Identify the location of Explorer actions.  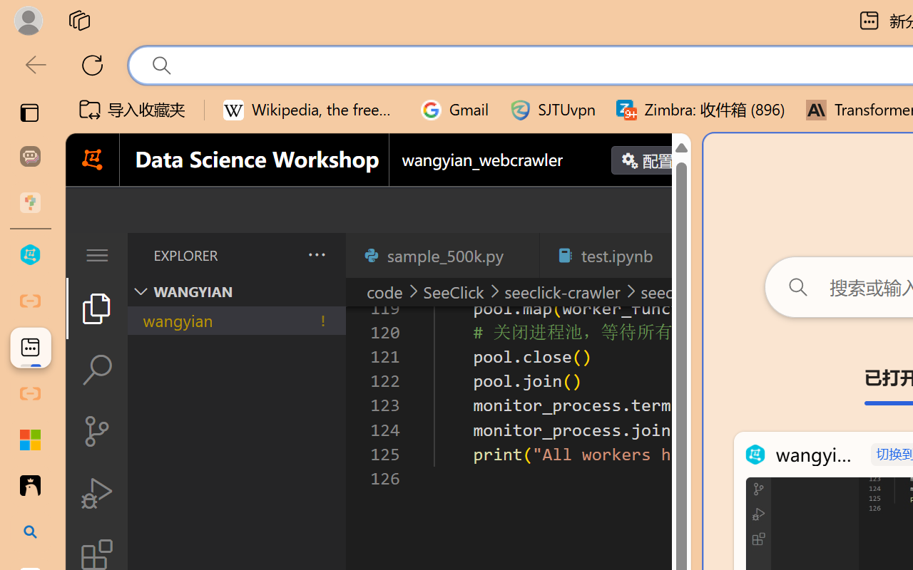
(279, 255).